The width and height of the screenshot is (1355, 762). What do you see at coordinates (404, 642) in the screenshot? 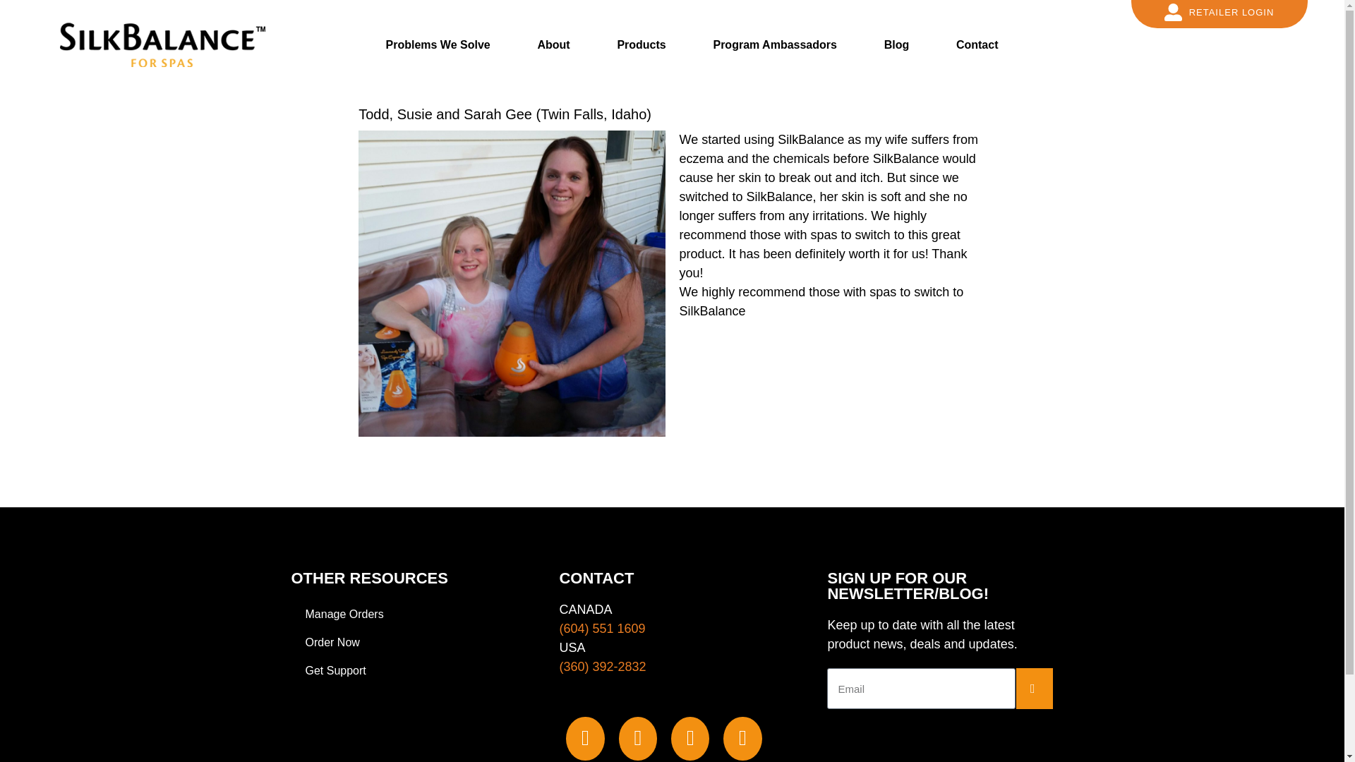
I see `Order Now` at bounding box center [404, 642].